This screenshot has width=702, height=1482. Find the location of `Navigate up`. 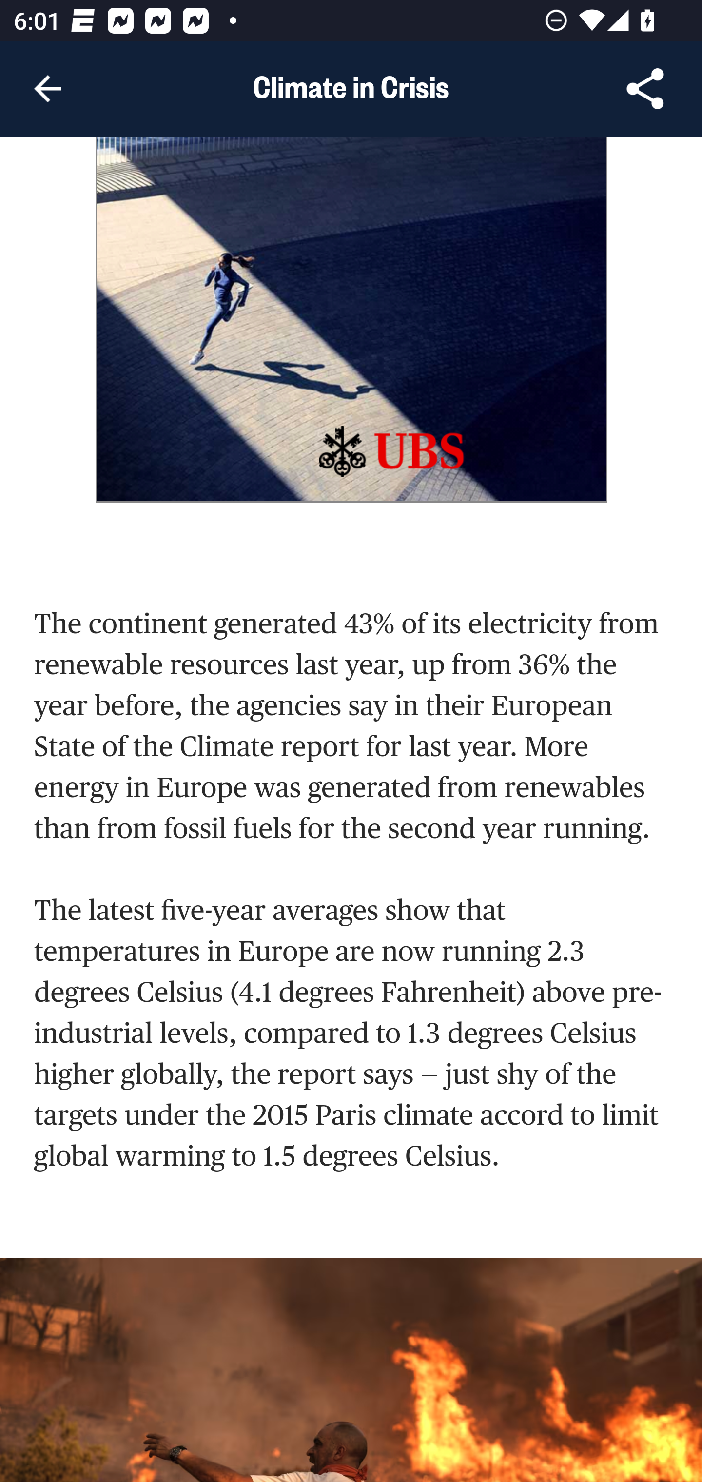

Navigate up is located at coordinates (48, 89).